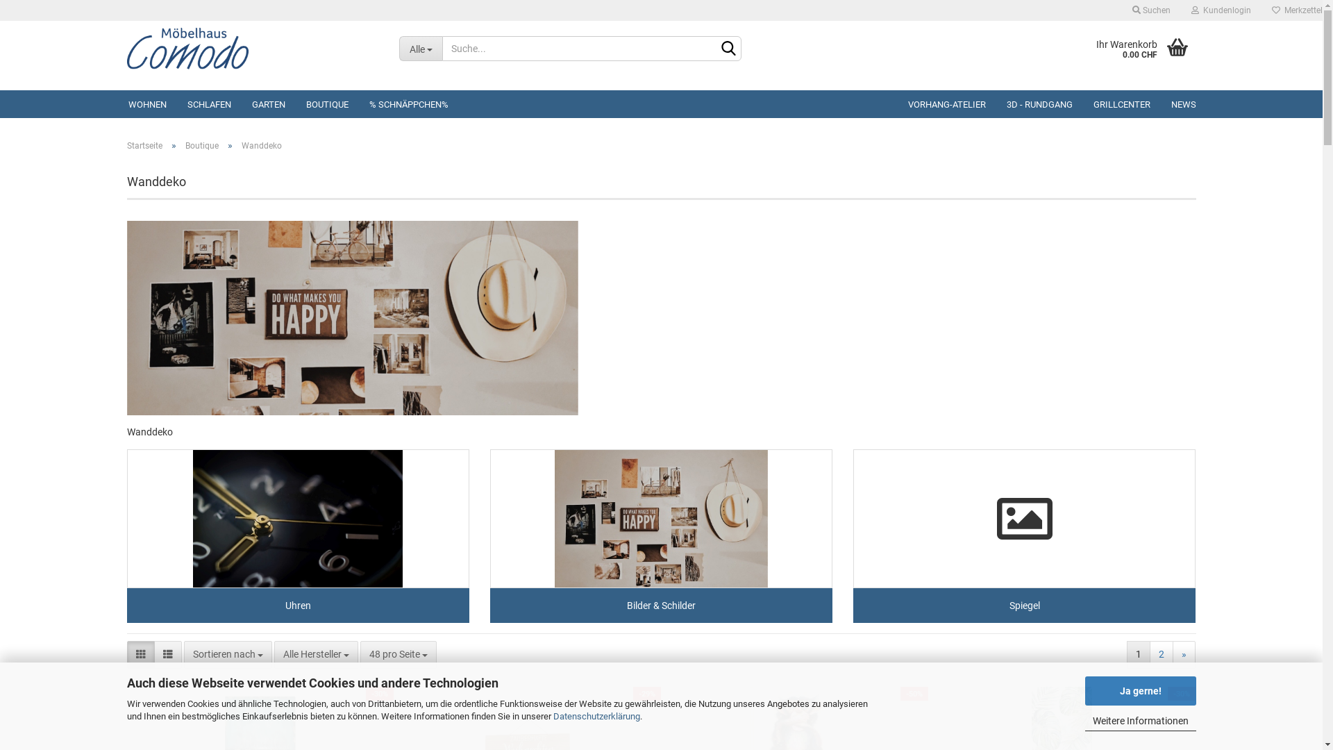  I want to click on Weitere Informationen, so click(1140, 721).